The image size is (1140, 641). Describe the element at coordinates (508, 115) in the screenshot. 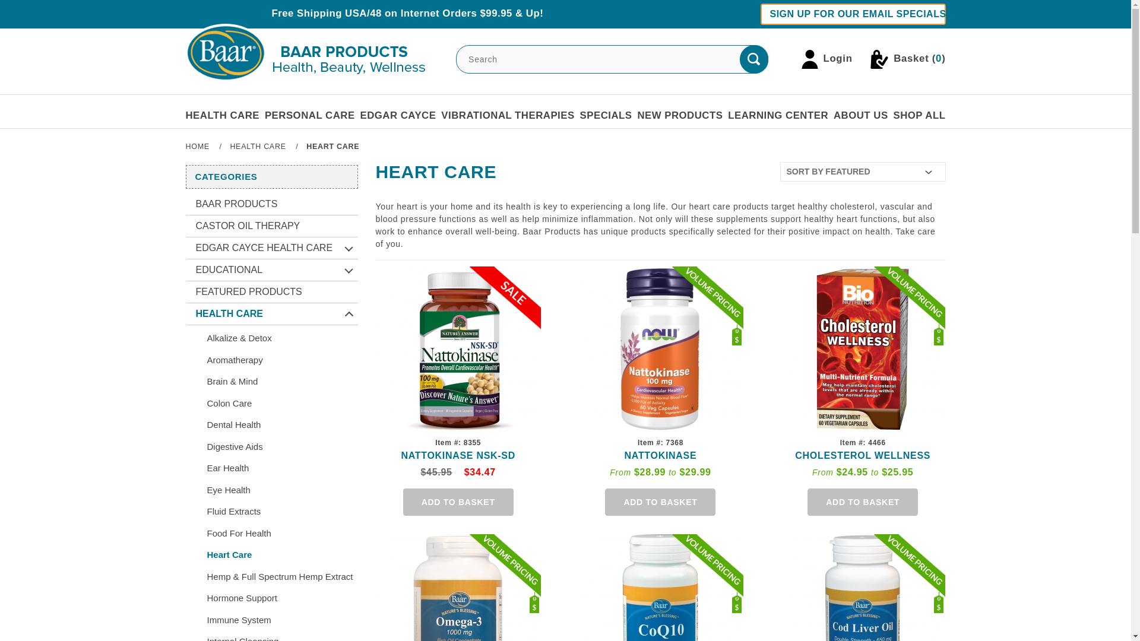

I see `VIBRATIONAL THERAPIES` at that location.